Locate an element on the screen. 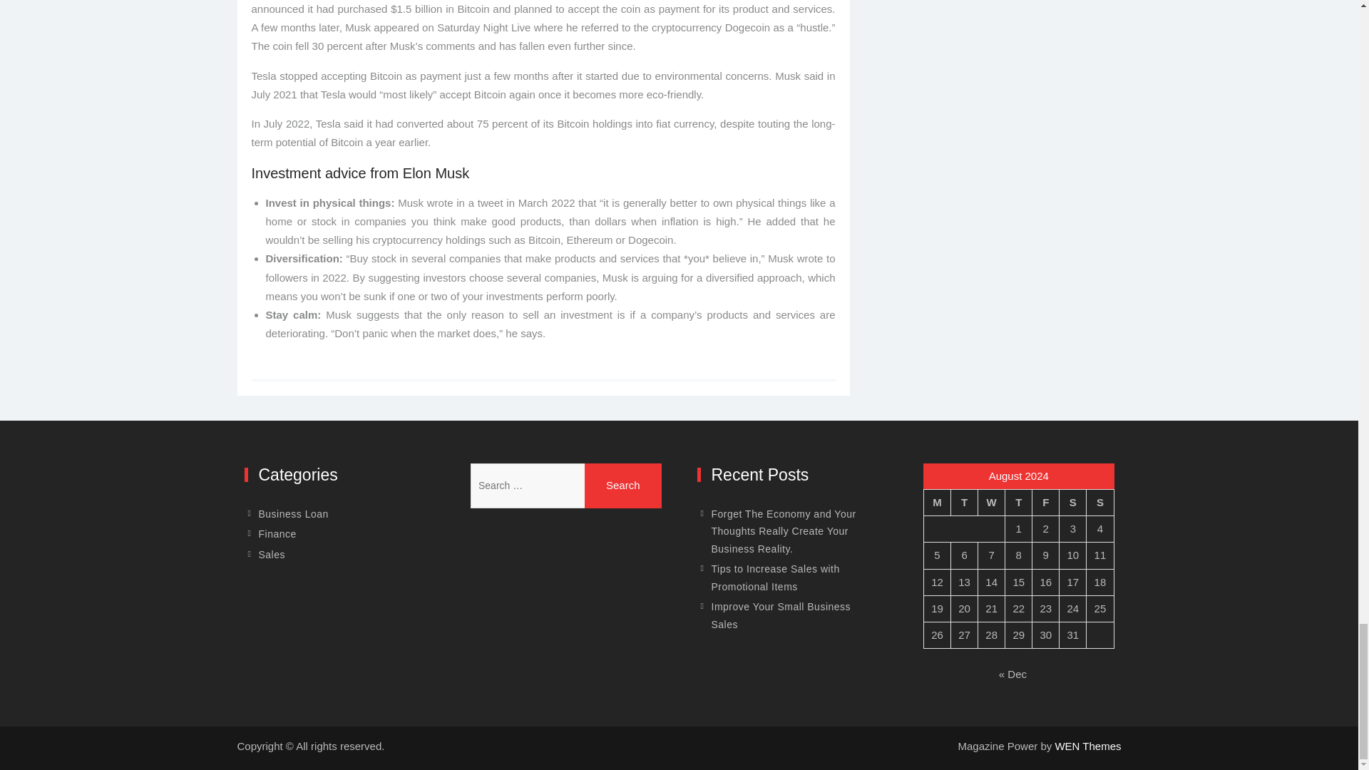 The image size is (1369, 770). Thursday is located at coordinates (1018, 502).